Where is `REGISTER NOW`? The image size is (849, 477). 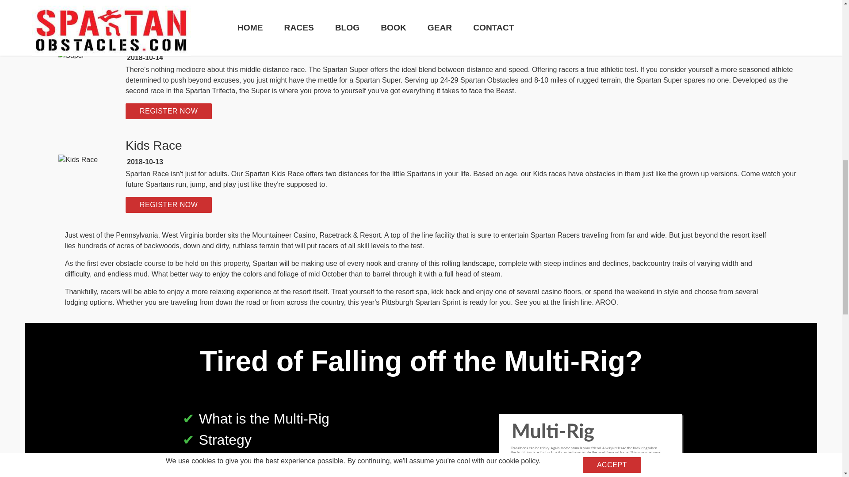
REGISTER NOW is located at coordinates (168, 111).